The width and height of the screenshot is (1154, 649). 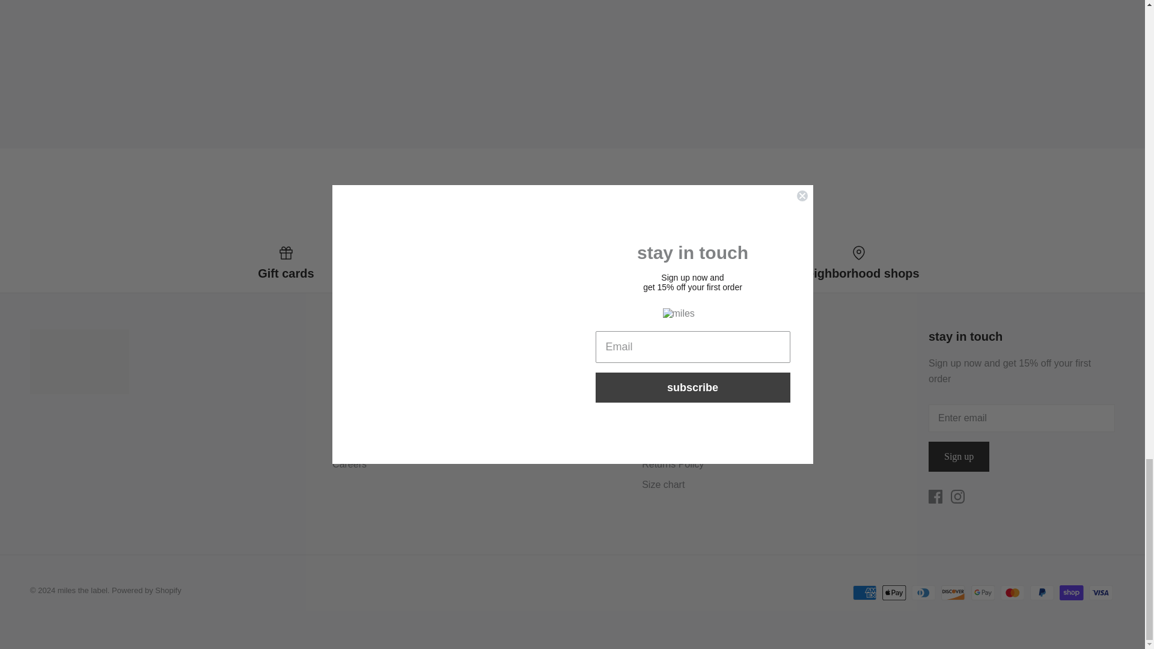 I want to click on Google Pay, so click(x=983, y=593).